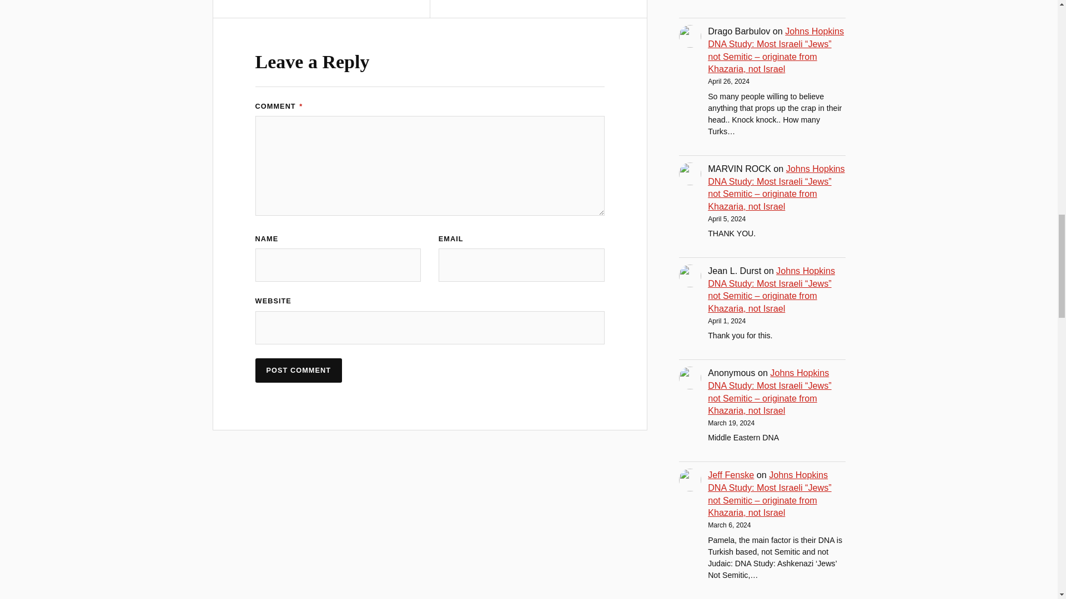  Describe the element at coordinates (731, 475) in the screenshot. I see `Jeff Fenske` at that location.